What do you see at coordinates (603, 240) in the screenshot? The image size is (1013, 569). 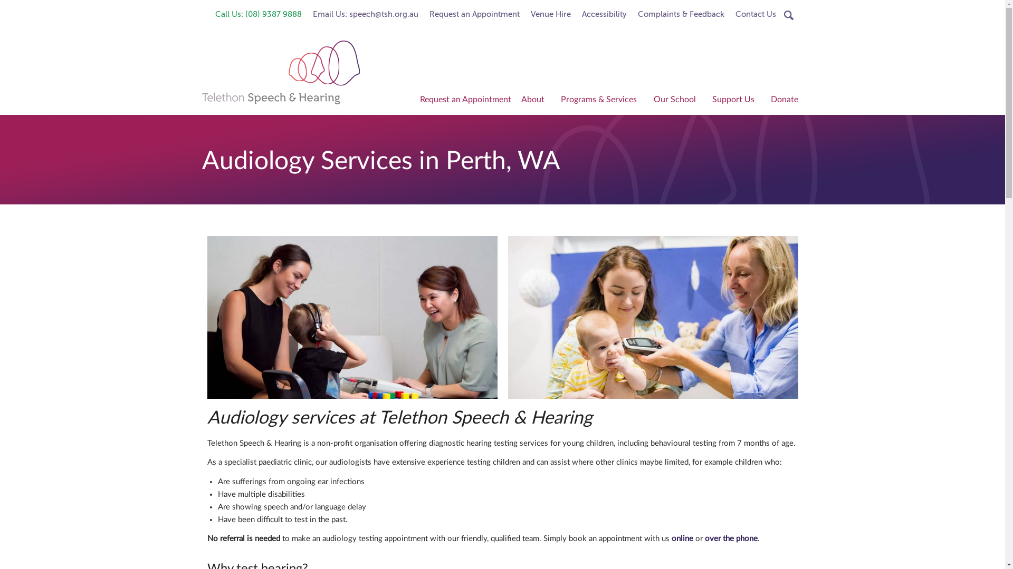 I see `TSH Speech Pathology Clinic` at bounding box center [603, 240].